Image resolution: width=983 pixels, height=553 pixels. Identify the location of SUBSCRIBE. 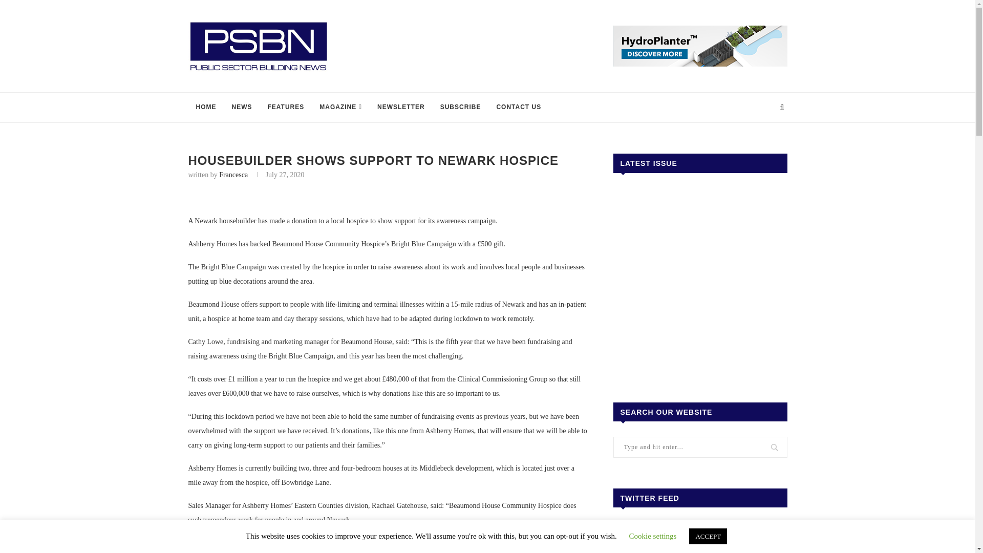
(460, 108).